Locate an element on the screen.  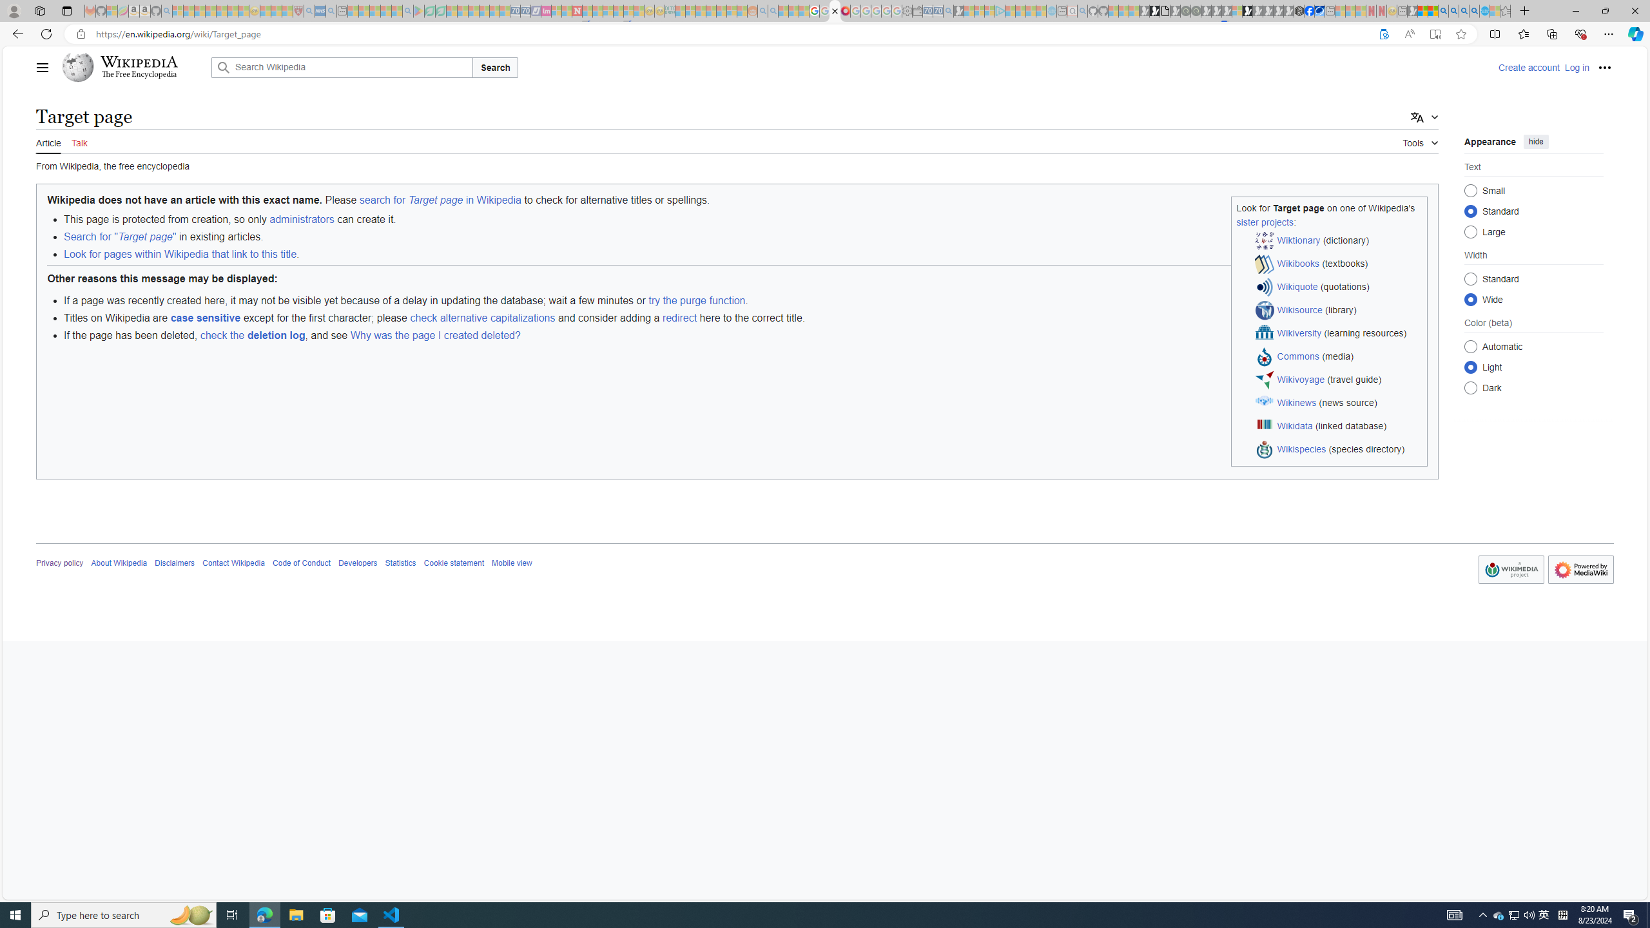
Large is located at coordinates (1471, 231).